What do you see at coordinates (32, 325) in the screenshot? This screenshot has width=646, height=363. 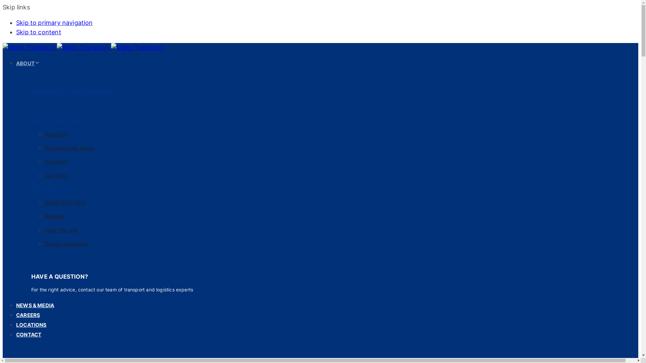 I see `LOCATIONS` at bounding box center [32, 325].